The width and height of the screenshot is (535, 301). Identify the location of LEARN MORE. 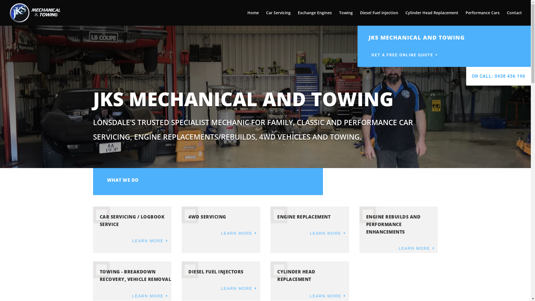
(328, 234).